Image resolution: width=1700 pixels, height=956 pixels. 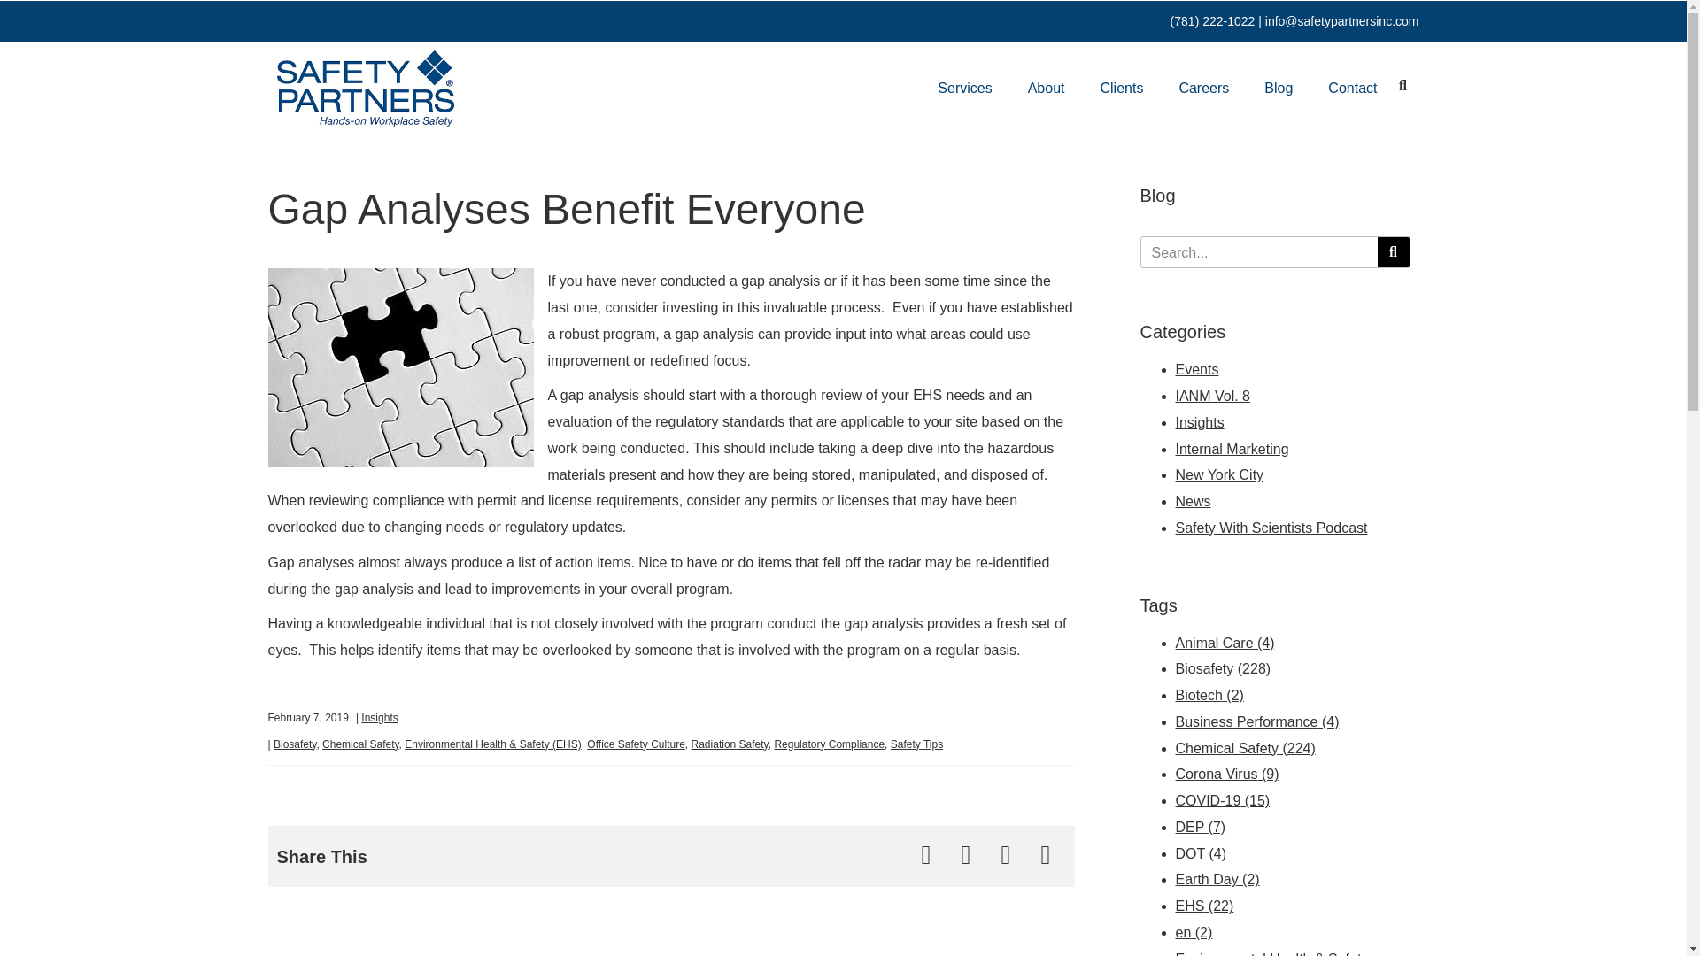 What do you see at coordinates (1352, 89) in the screenshot?
I see `Contact` at bounding box center [1352, 89].